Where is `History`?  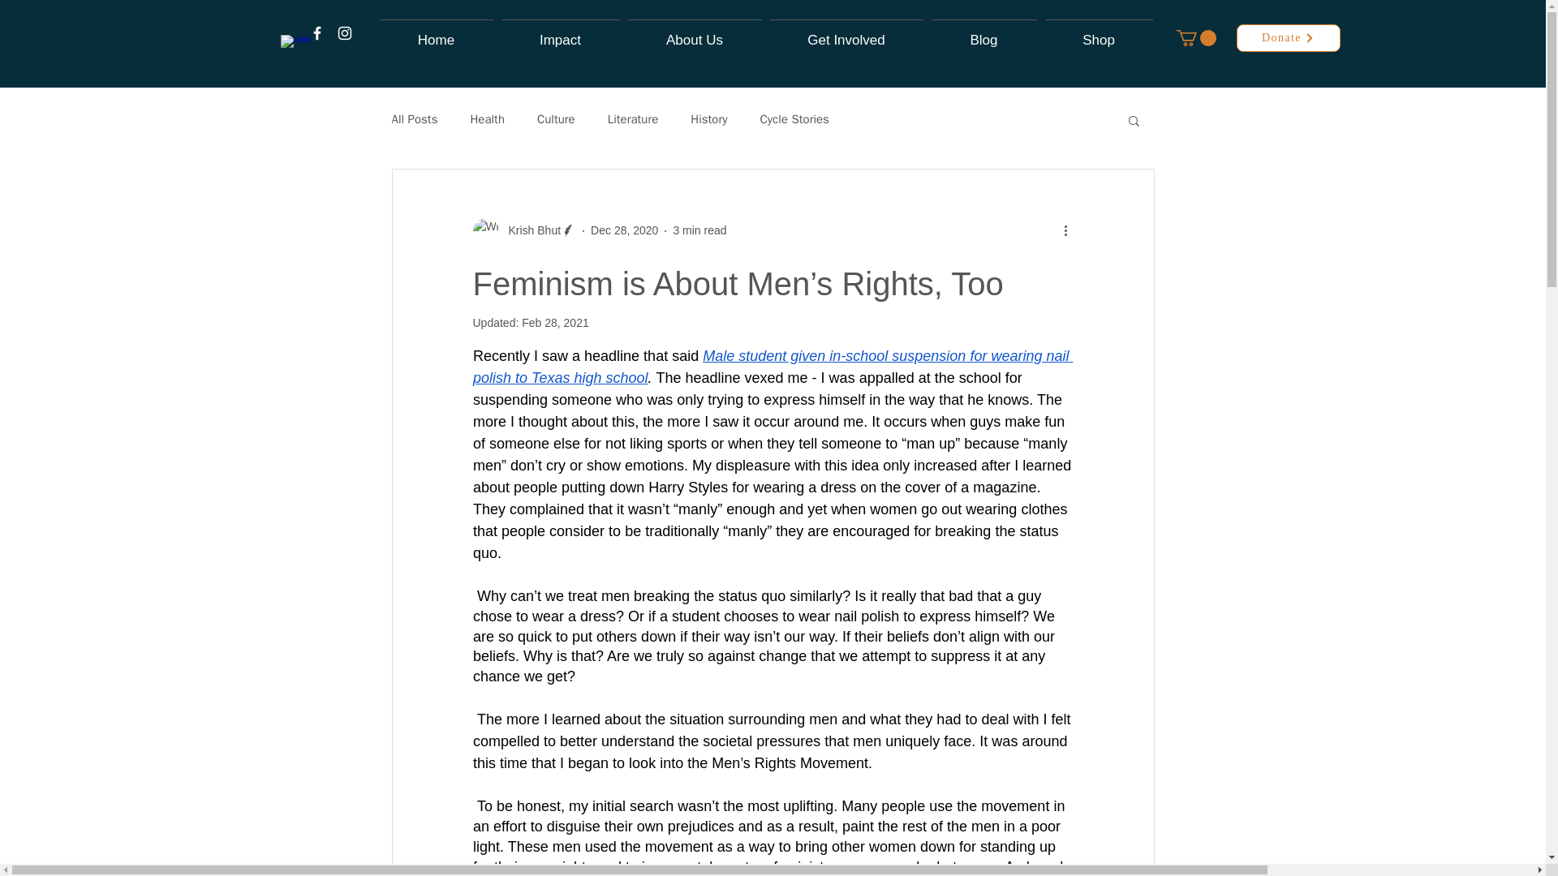 History is located at coordinates (708, 119).